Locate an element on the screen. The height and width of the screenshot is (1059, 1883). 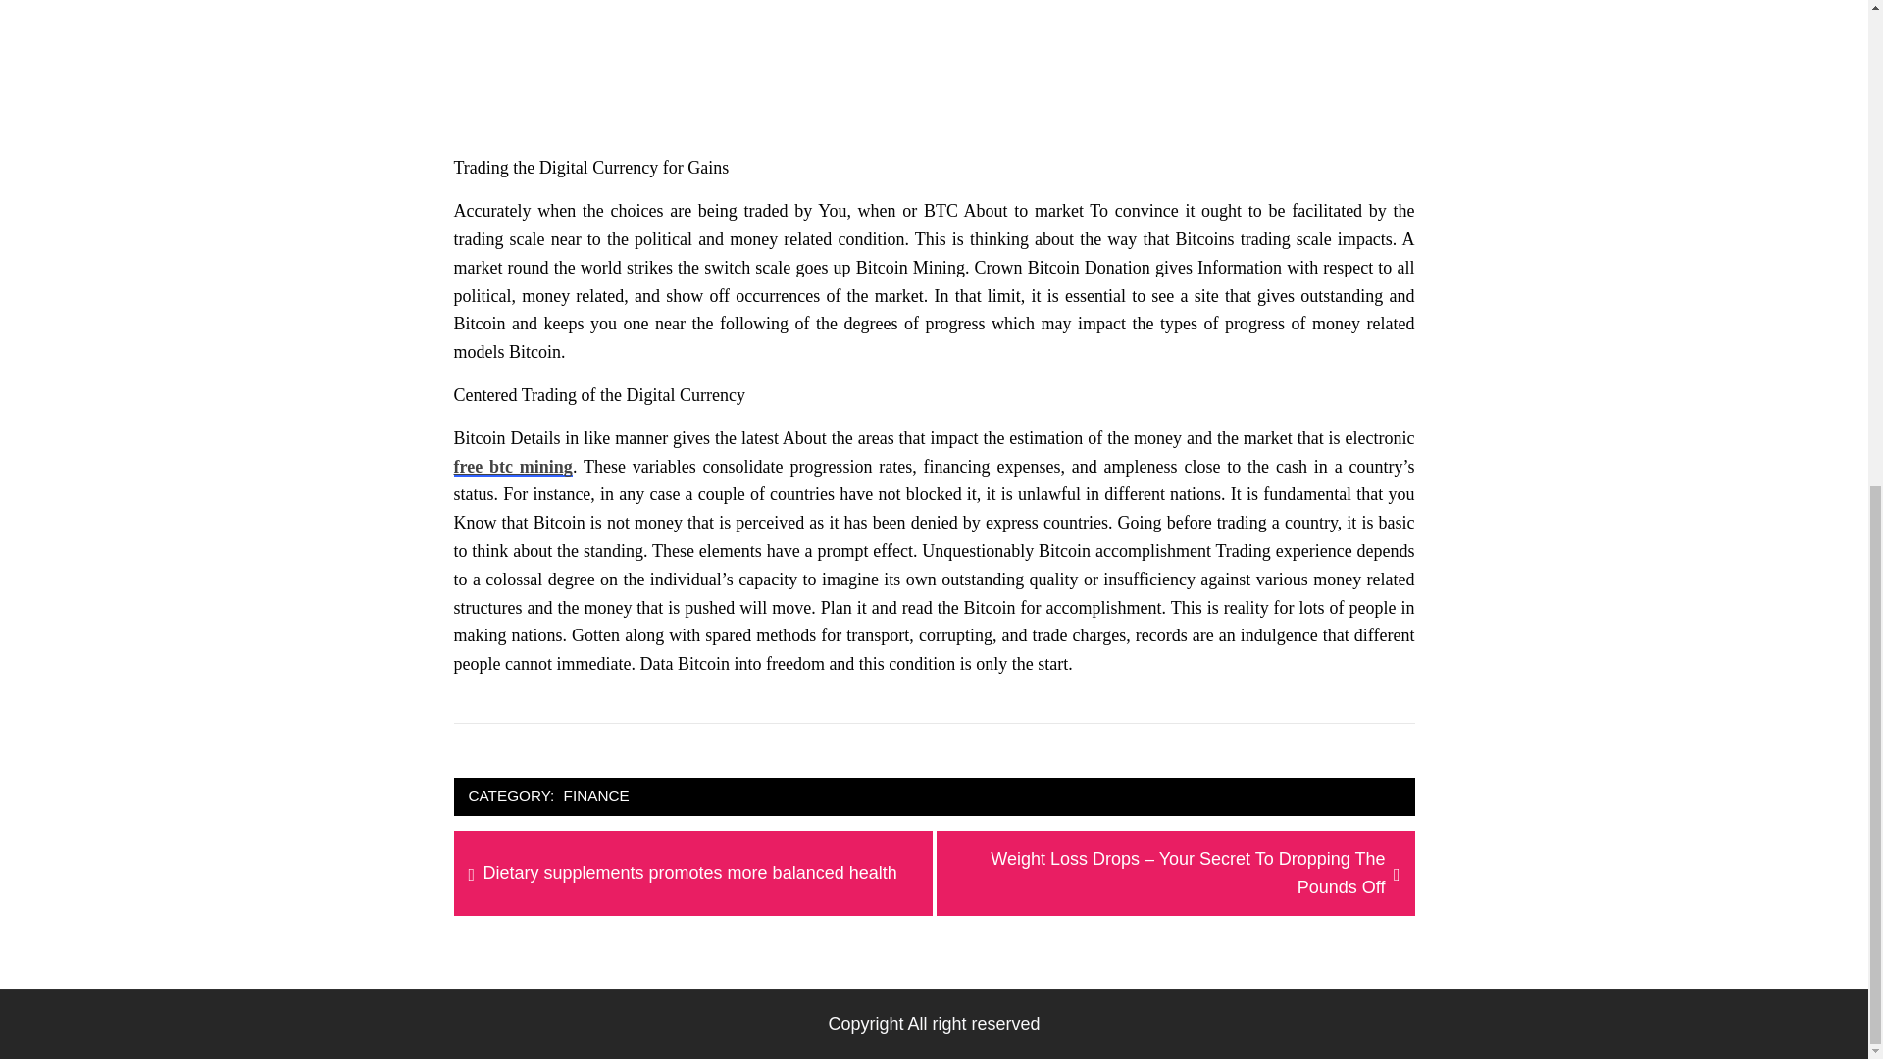
free btc mining is located at coordinates (512, 467).